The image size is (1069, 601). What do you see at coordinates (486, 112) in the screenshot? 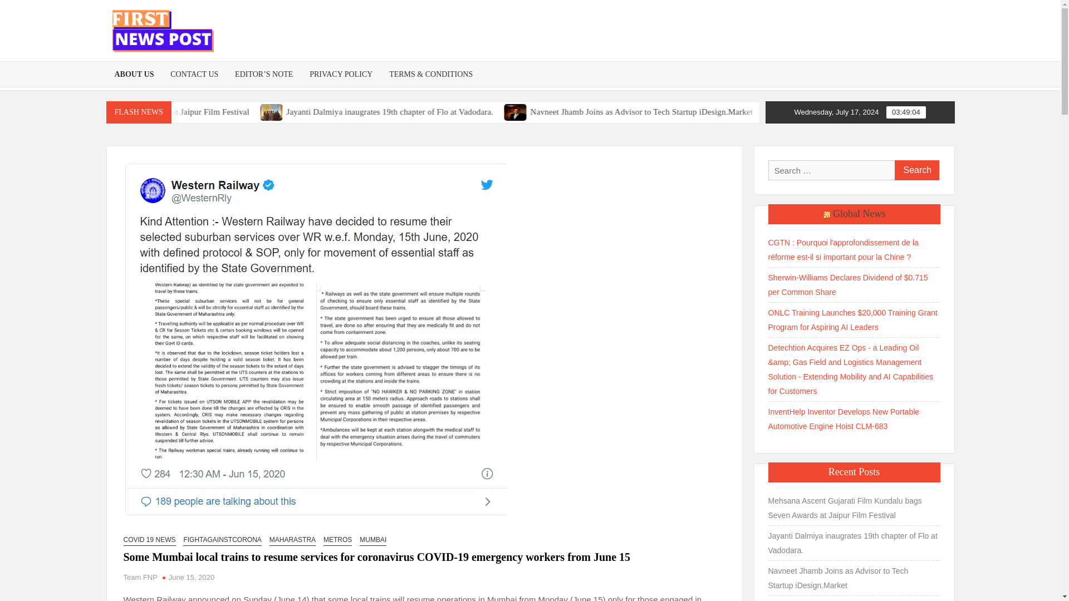
I see `Jayanti Dalmiya inaugrates 19th chapter of Flo at Vadodara.` at bounding box center [486, 112].